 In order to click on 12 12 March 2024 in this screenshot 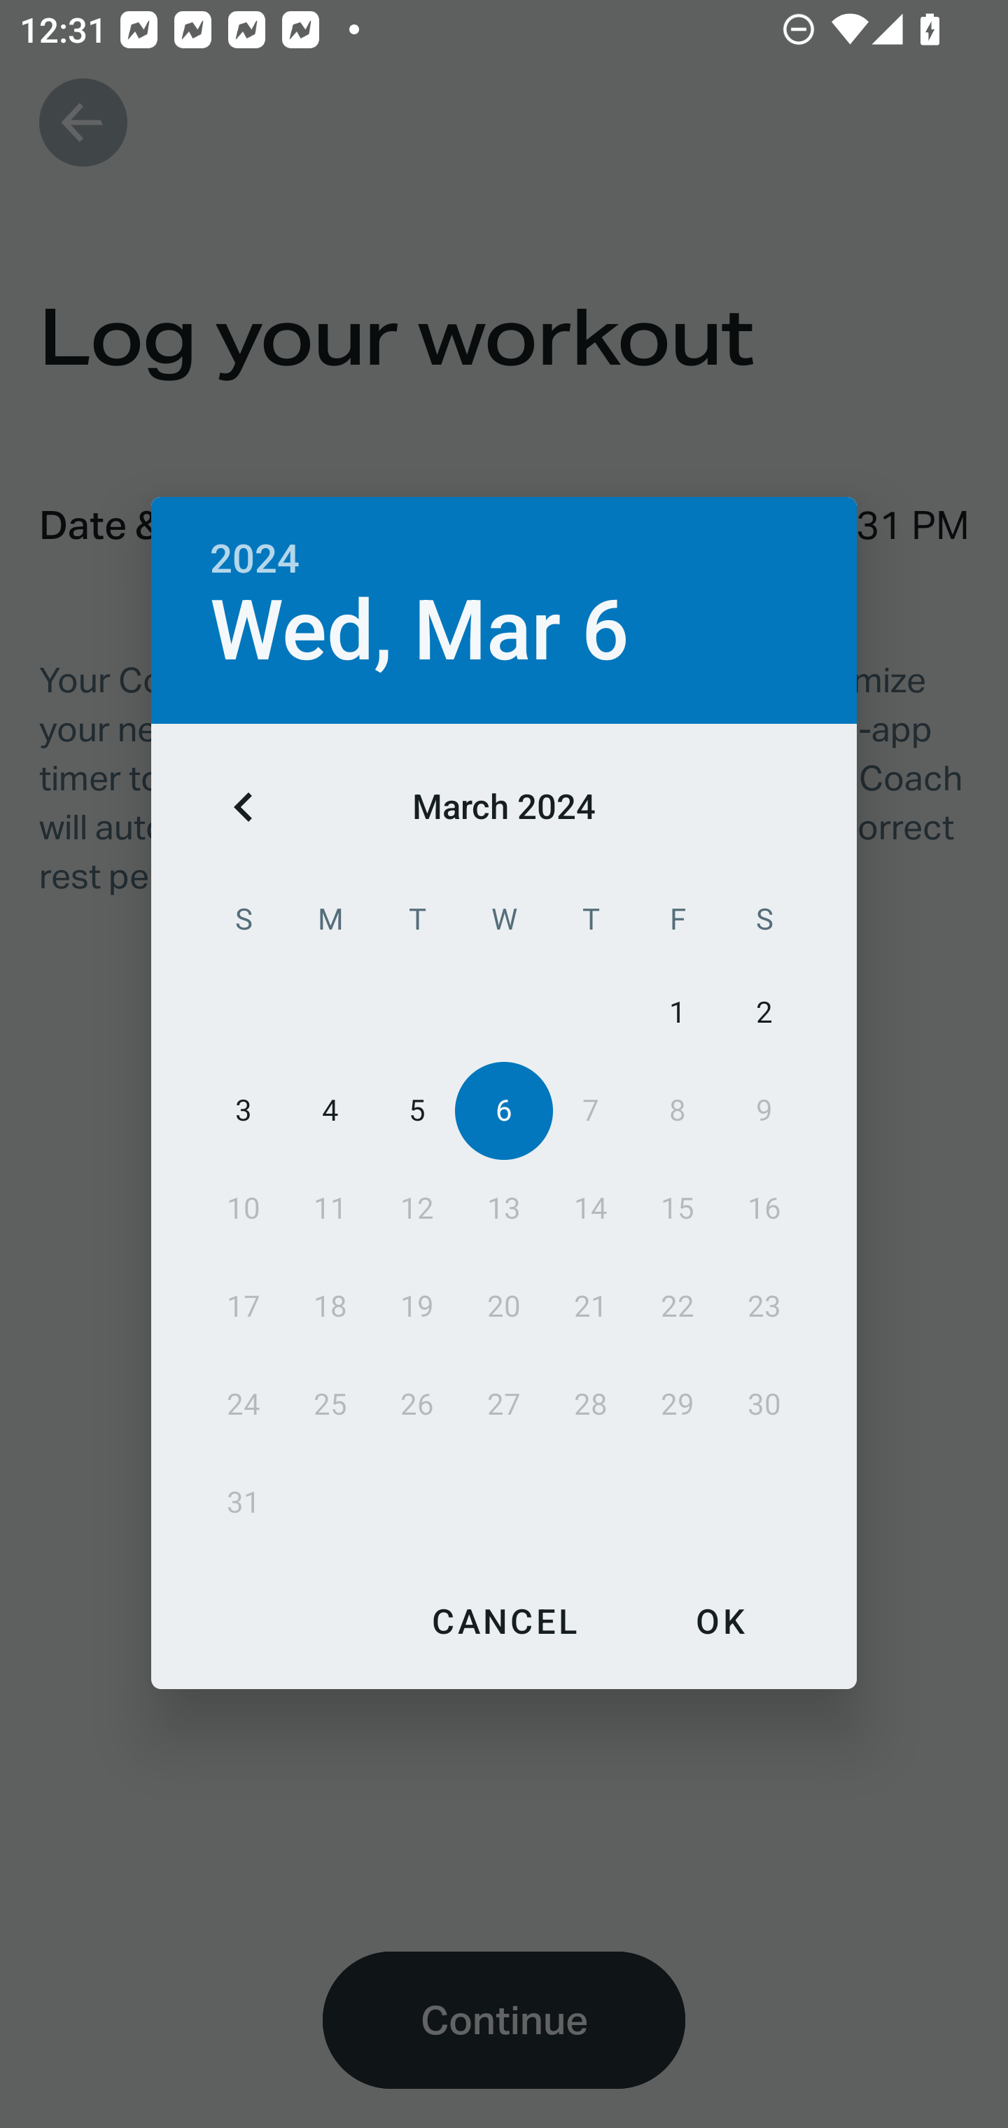, I will do `click(417, 1208)`.